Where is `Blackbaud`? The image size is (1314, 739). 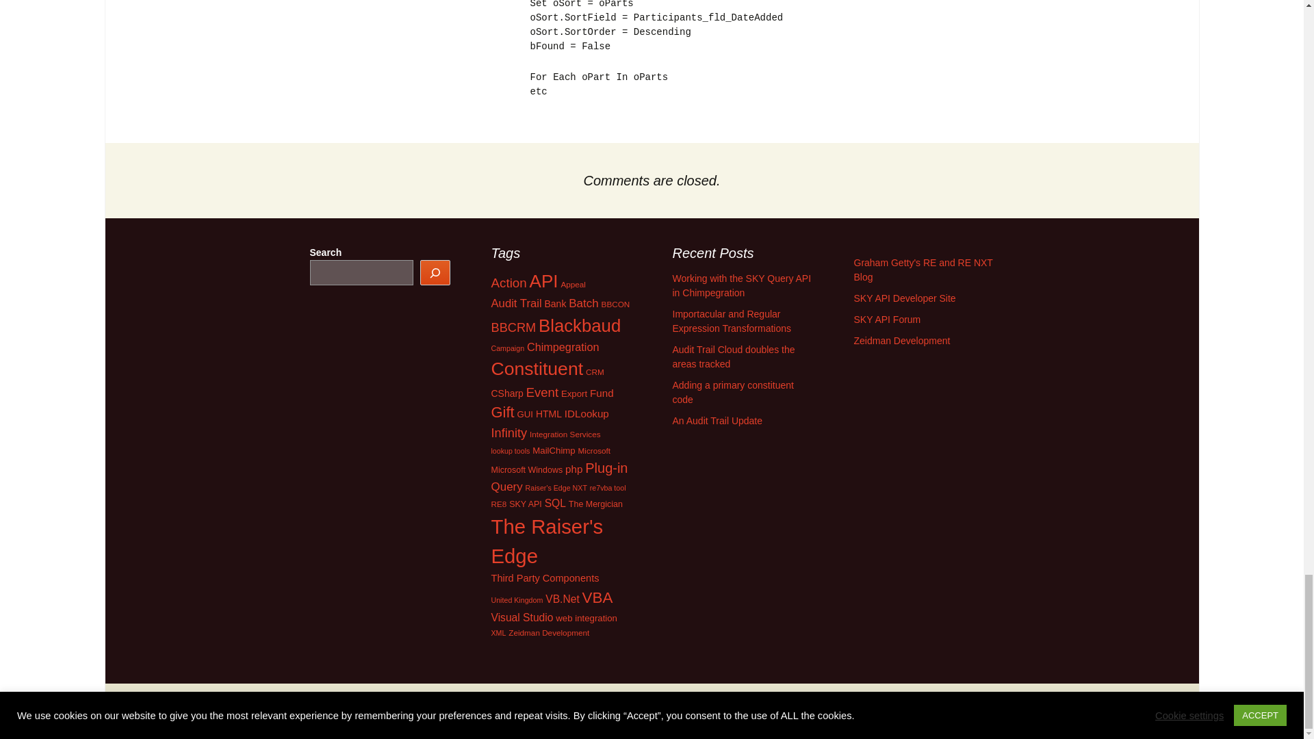 Blackbaud is located at coordinates (579, 326).